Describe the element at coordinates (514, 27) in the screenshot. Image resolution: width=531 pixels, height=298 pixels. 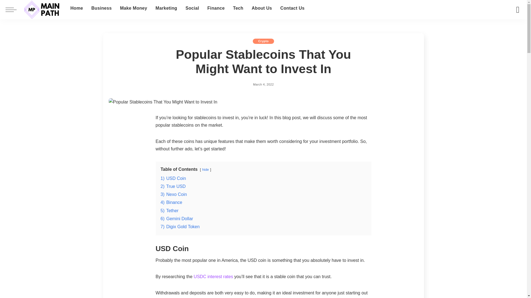
I see `Search` at that location.